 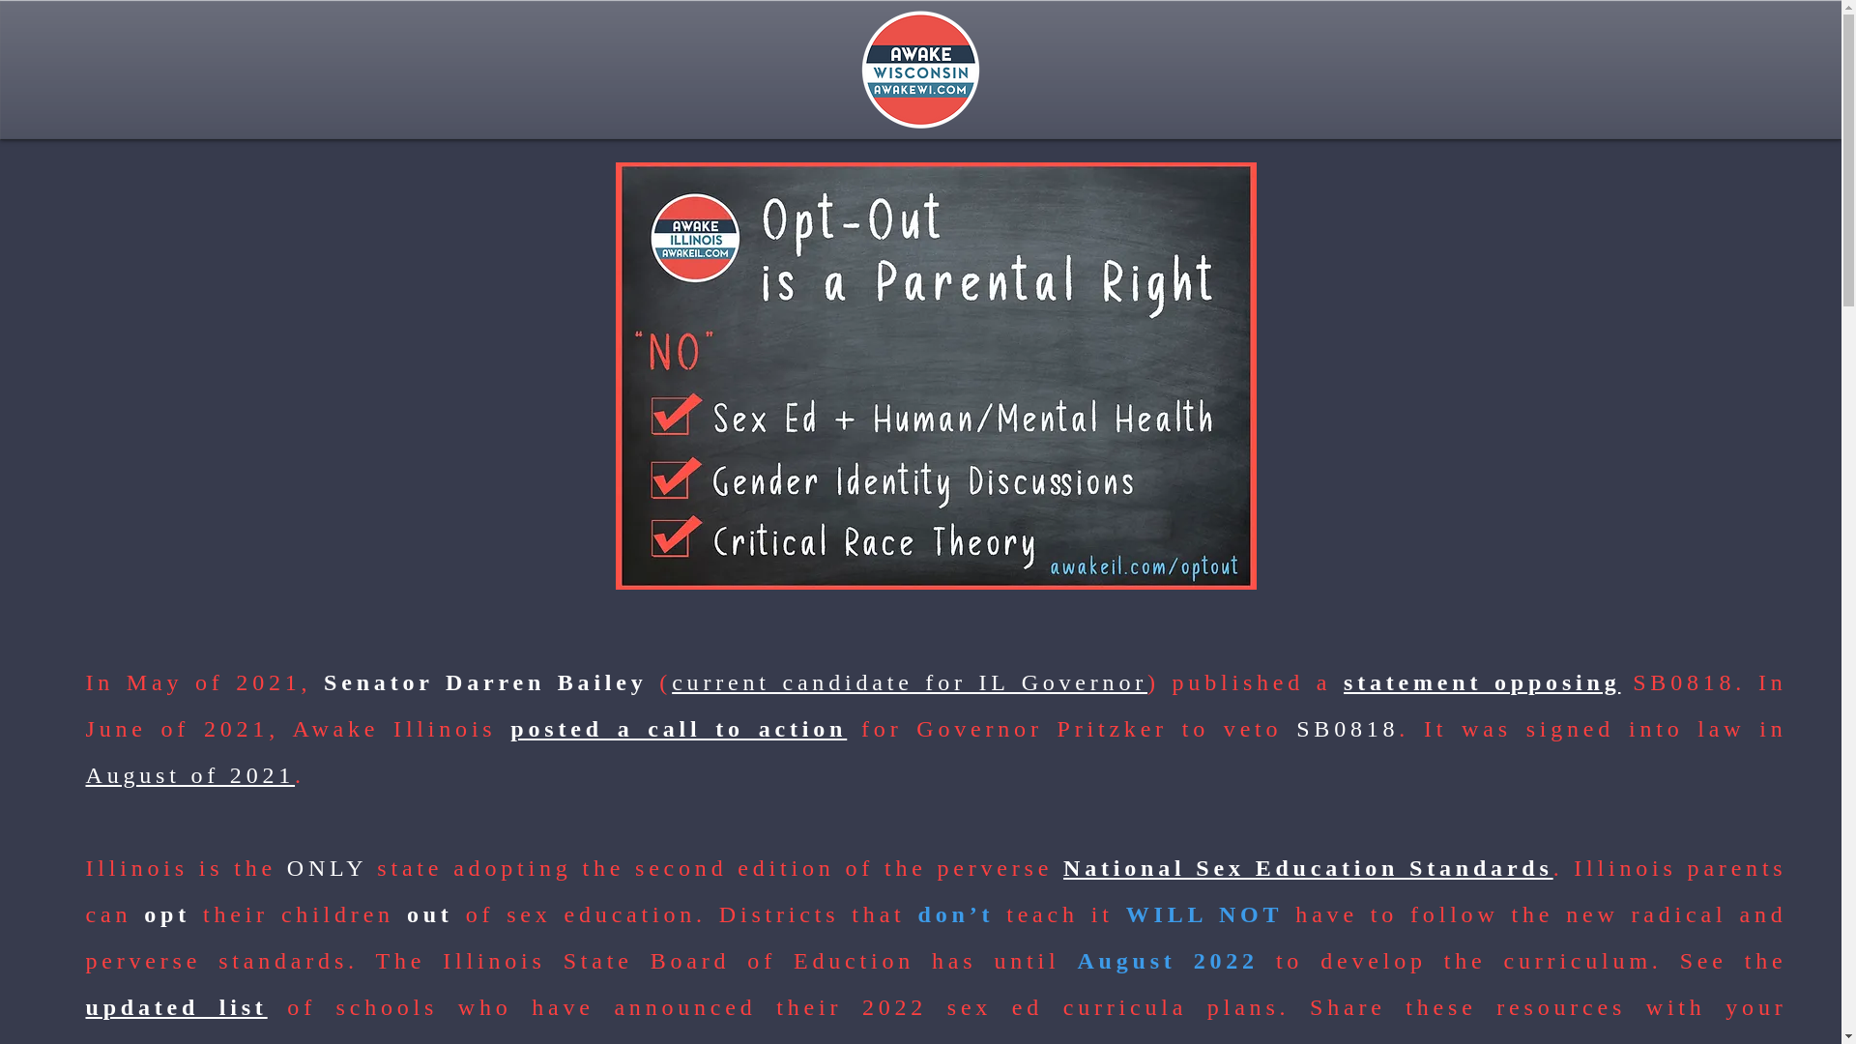 What do you see at coordinates (1309, 868) in the screenshot?
I see `National Sex Education Standards` at bounding box center [1309, 868].